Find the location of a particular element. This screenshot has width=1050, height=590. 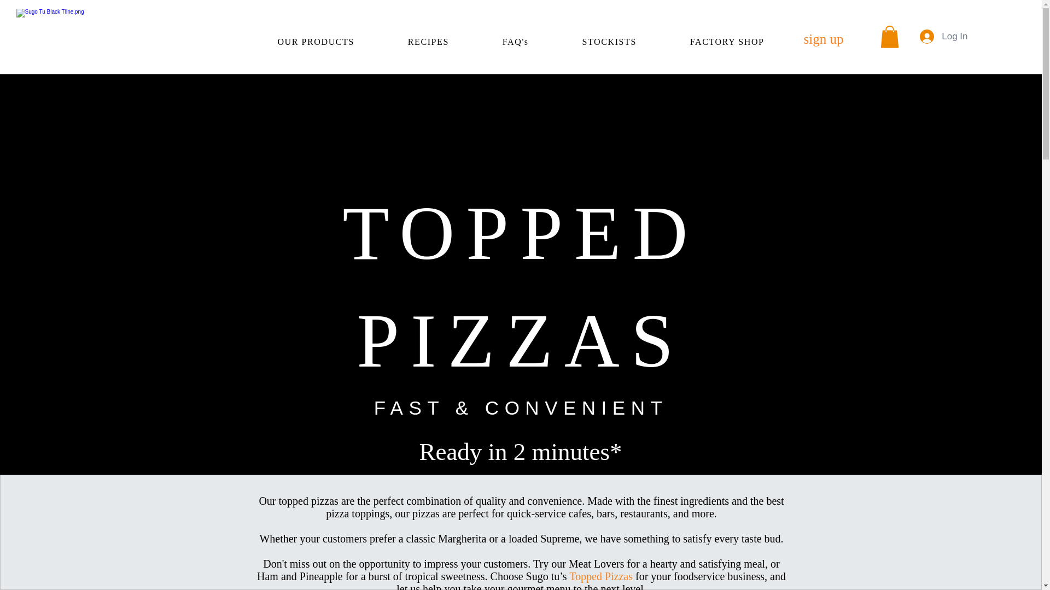

sign up is located at coordinates (824, 39).